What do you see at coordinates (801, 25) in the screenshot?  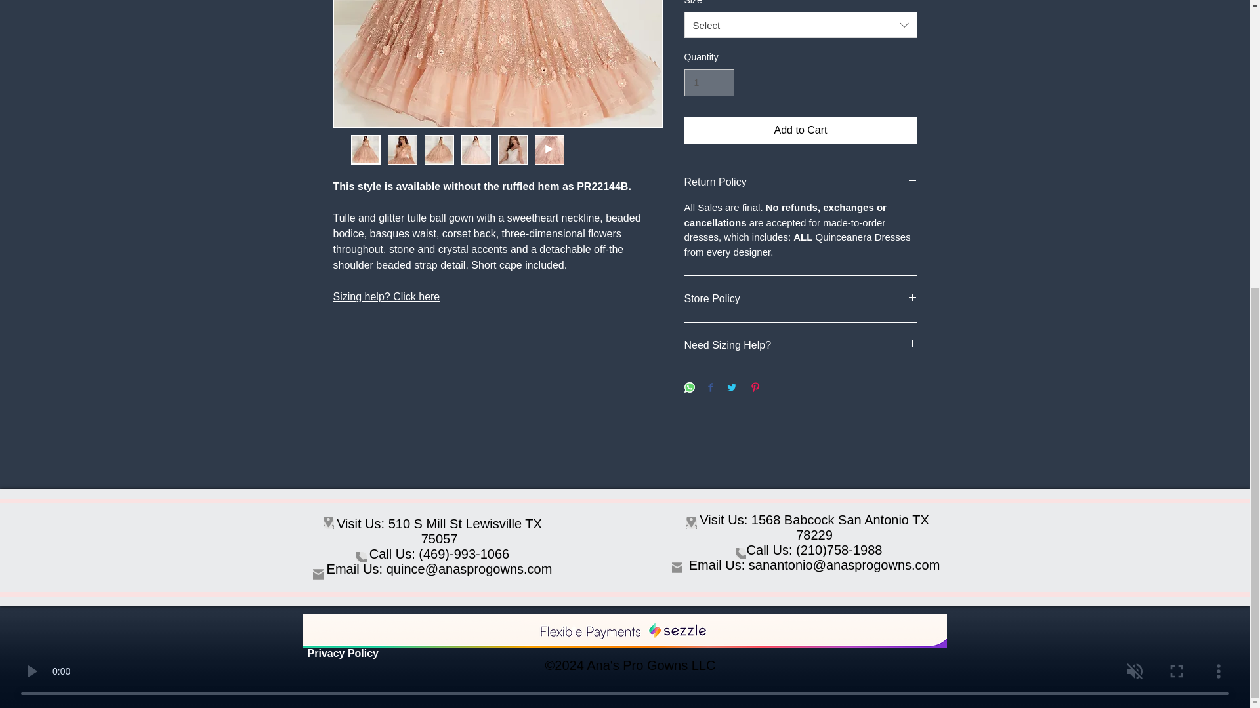 I see `Select` at bounding box center [801, 25].